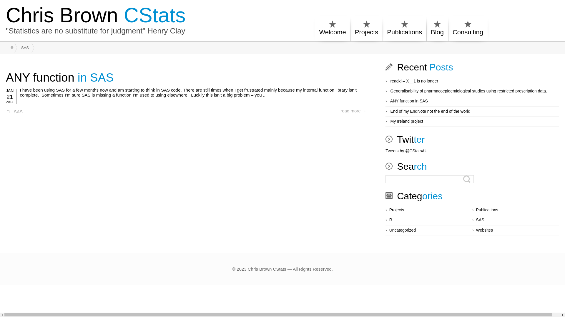 The image size is (565, 317). What do you see at coordinates (431, 112) in the screenshot?
I see `End of my EndNote not the end of the world` at bounding box center [431, 112].